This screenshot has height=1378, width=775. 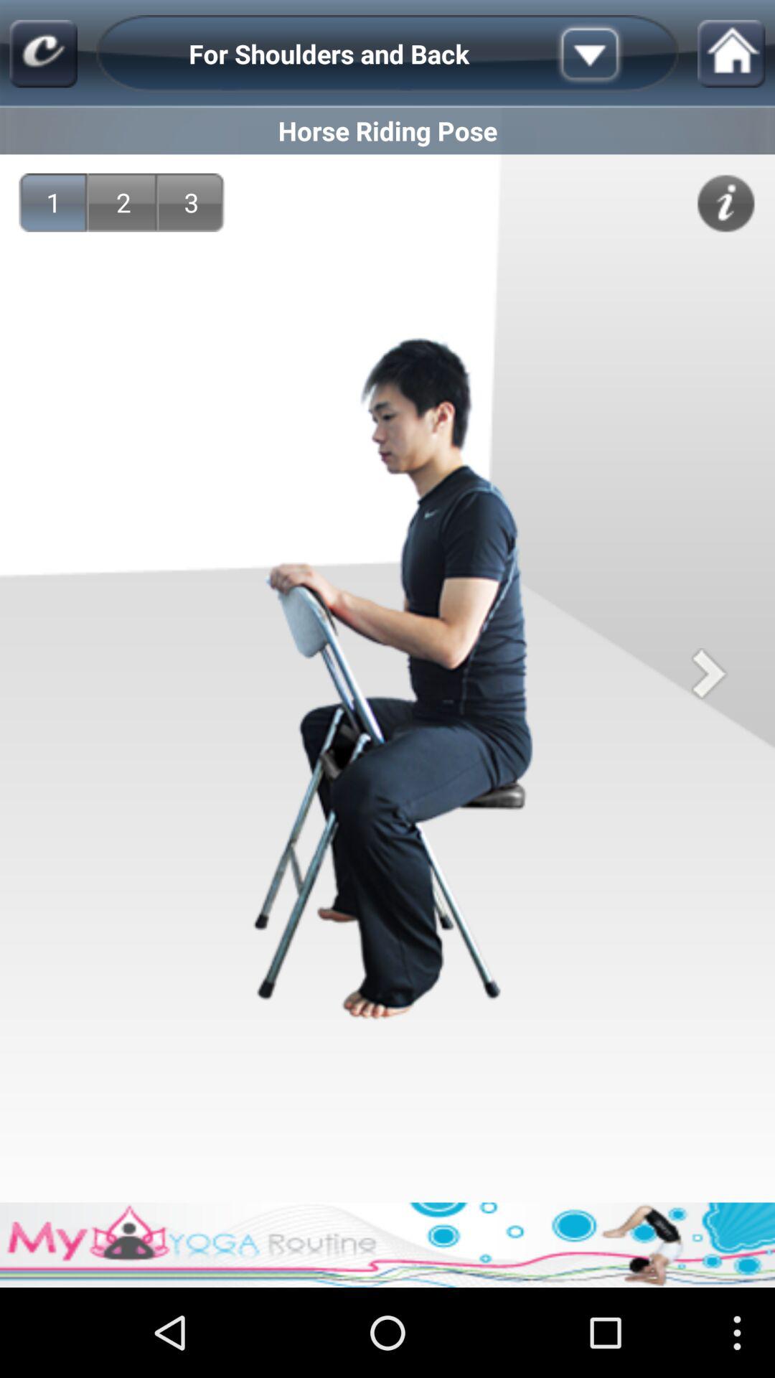 What do you see at coordinates (725, 203) in the screenshot?
I see `get information` at bounding box center [725, 203].